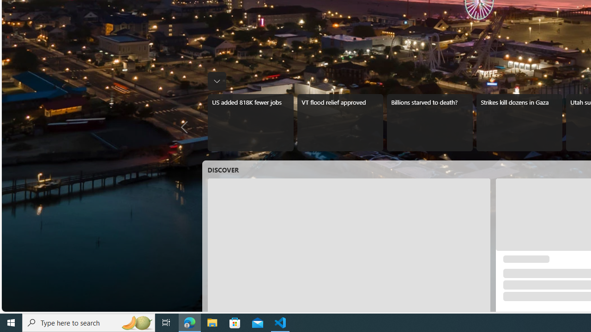 The height and width of the screenshot is (332, 591). What do you see at coordinates (250, 123) in the screenshot?
I see `US added 818K fewer jobs` at bounding box center [250, 123].